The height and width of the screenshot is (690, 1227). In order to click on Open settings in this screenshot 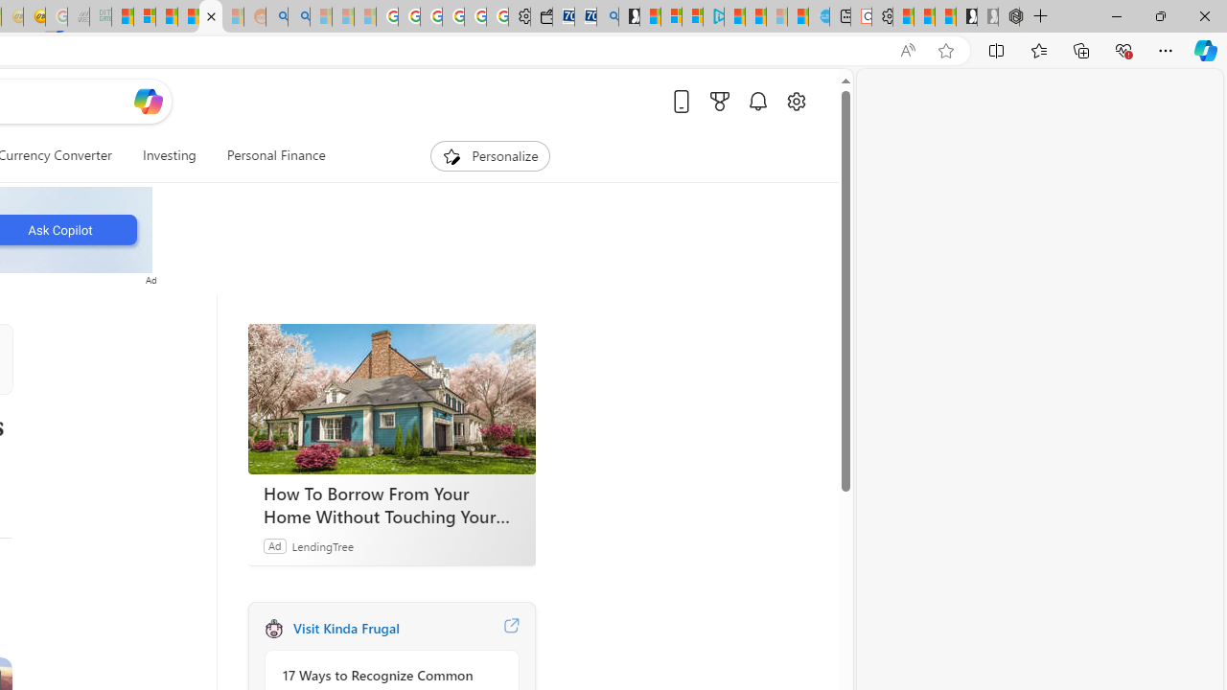, I will do `click(796, 101)`.